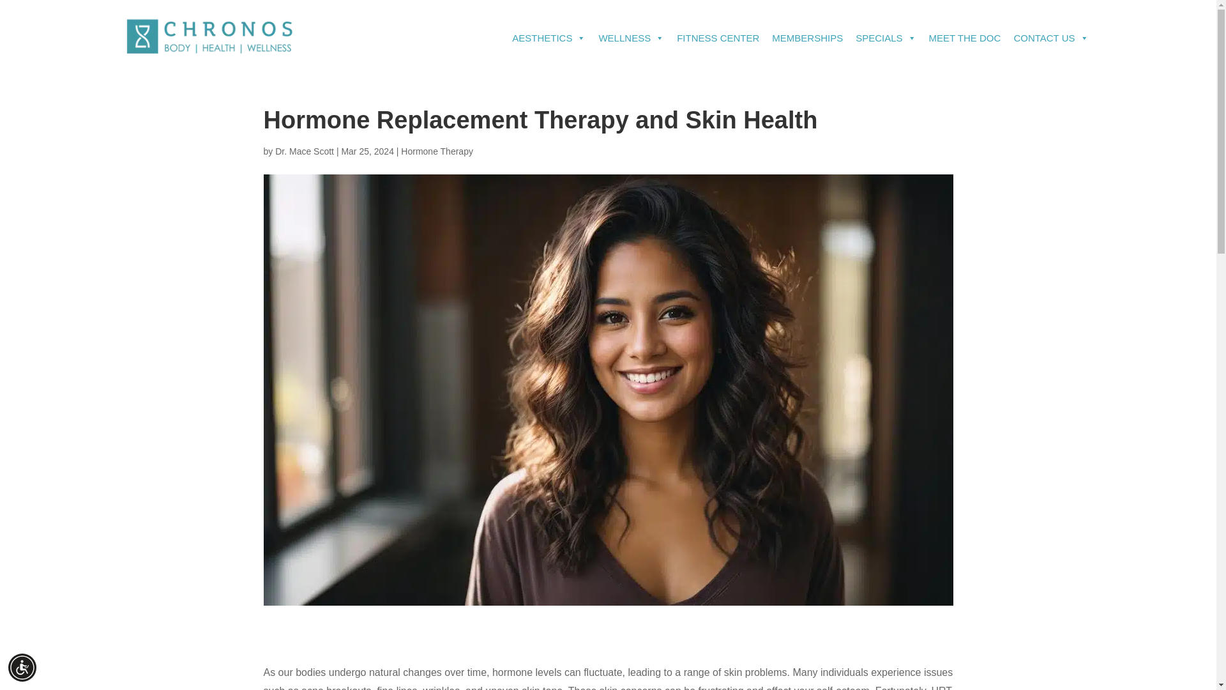  Describe the element at coordinates (631, 38) in the screenshot. I see `WELLNESS` at that location.